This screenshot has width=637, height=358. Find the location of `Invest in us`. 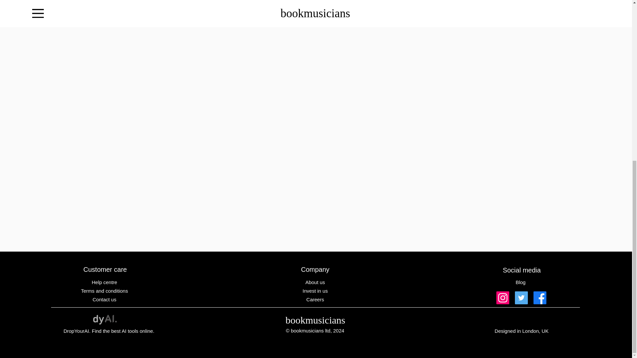

Invest in us is located at coordinates (316, 291).